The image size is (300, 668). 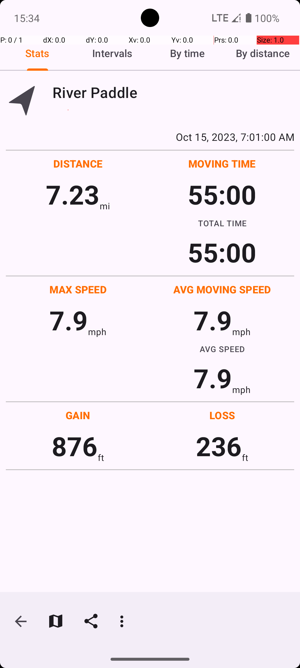 I want to click on 7.23, so click(x=73, y=194).